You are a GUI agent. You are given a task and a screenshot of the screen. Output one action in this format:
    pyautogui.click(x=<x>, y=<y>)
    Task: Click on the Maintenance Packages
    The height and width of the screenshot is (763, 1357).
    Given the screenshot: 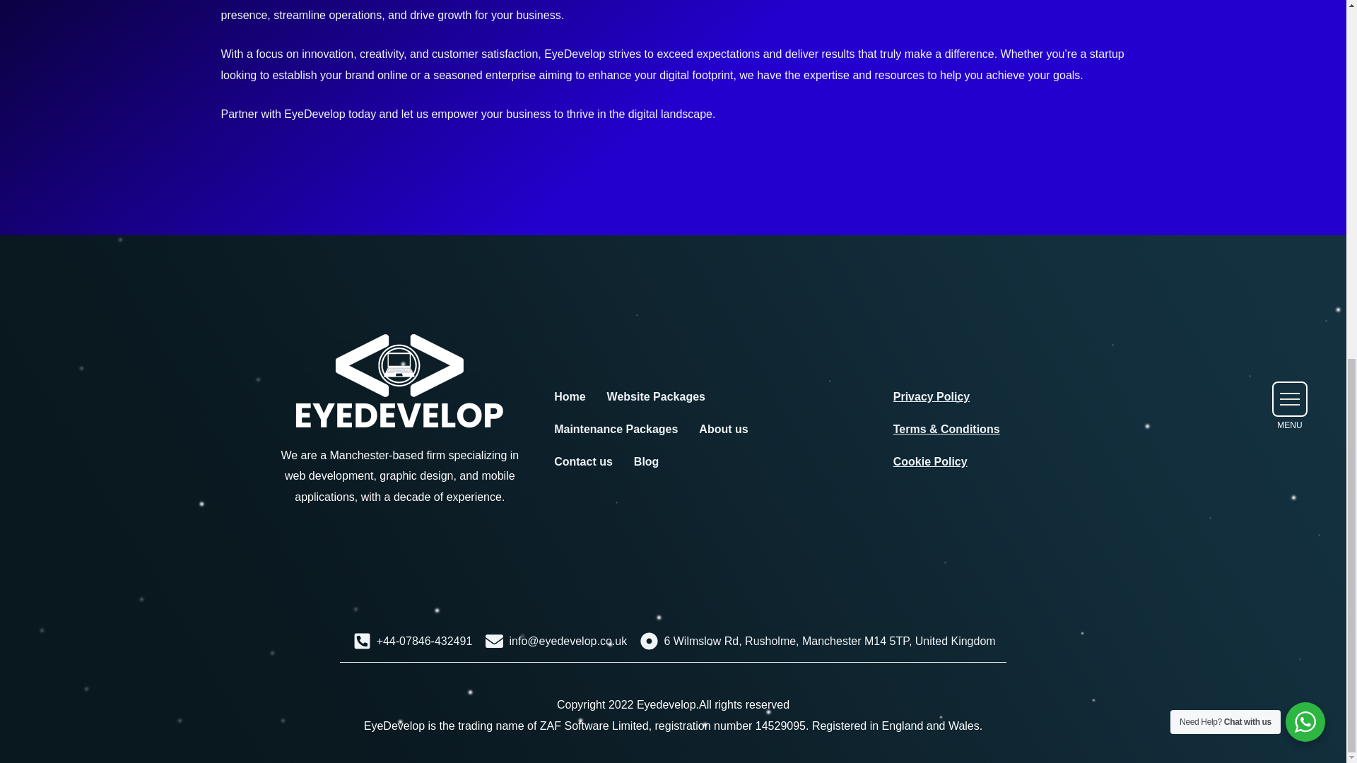 What is the action you would take?
    pyautogui.click(x=616, y=430)
    